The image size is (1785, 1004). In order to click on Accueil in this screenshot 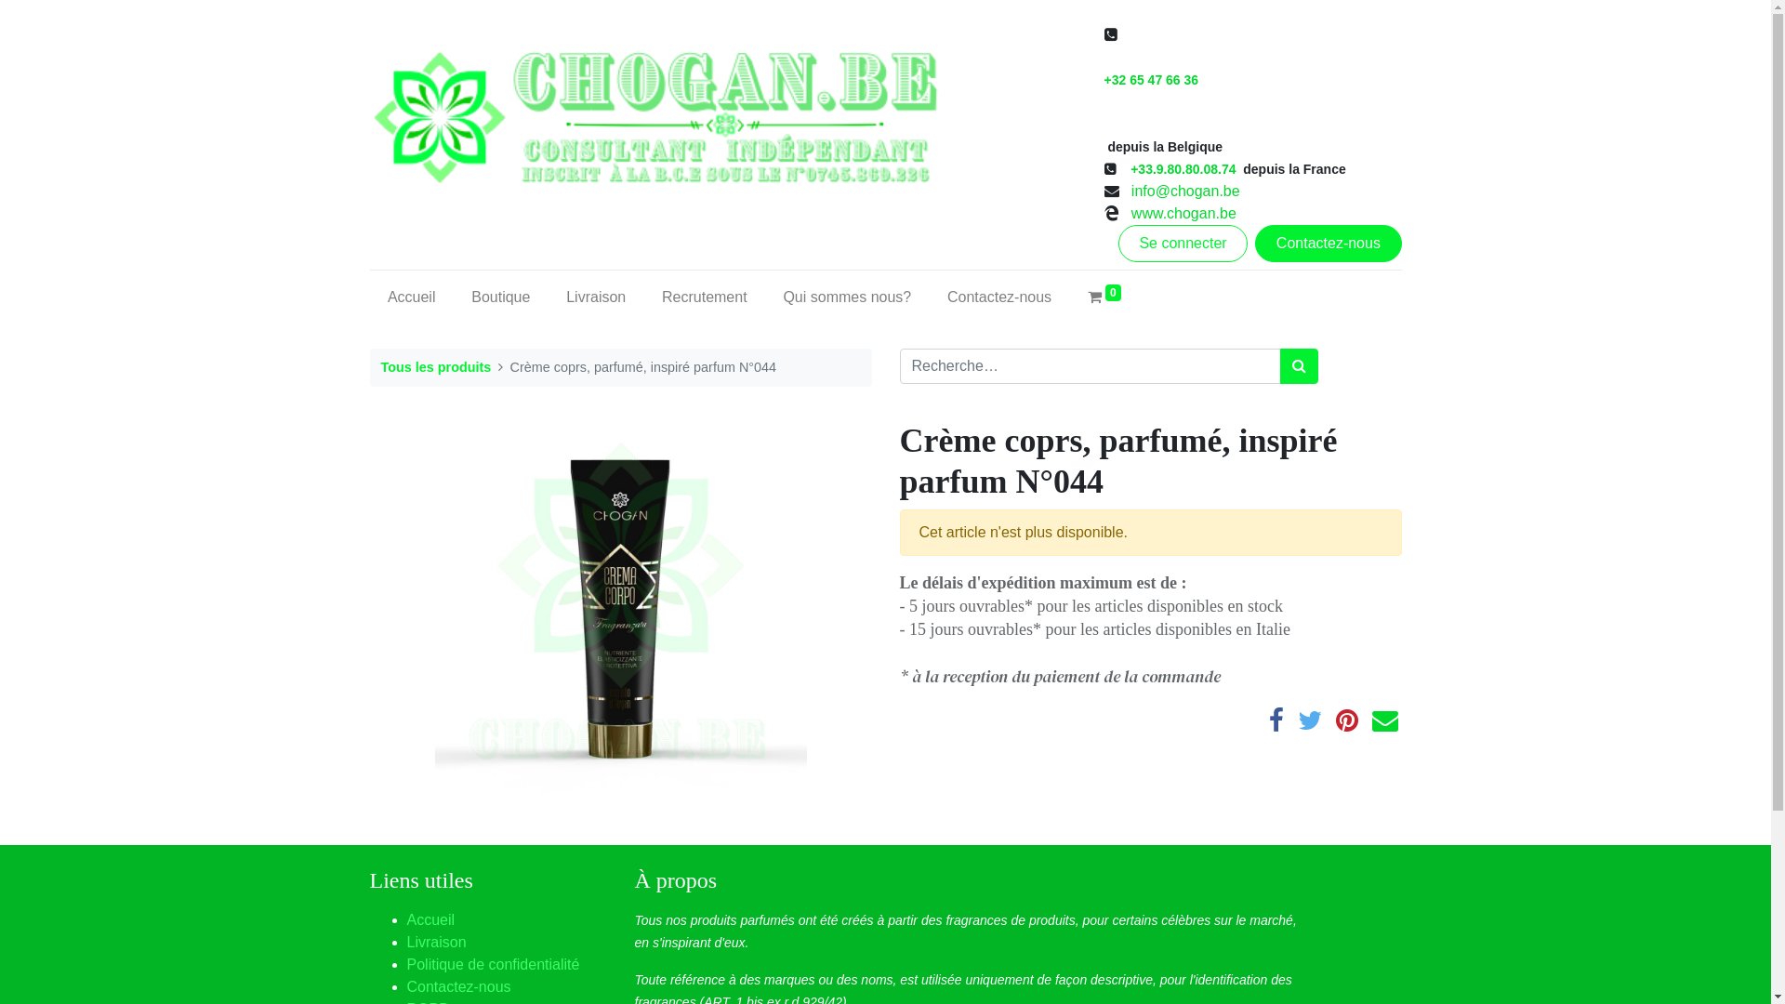, I will do `click(431, 920)`.